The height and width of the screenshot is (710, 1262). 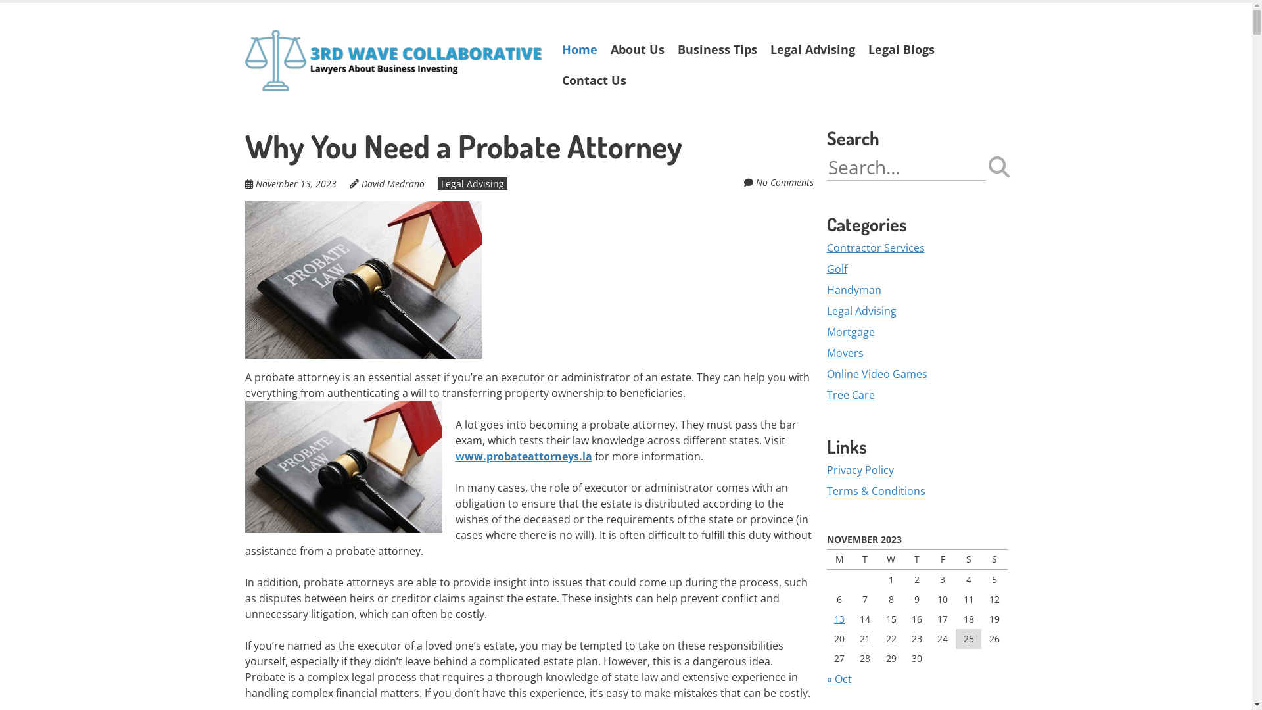 I want to click on Why You Need a Probate Attorney, so click(x=463, y=146).